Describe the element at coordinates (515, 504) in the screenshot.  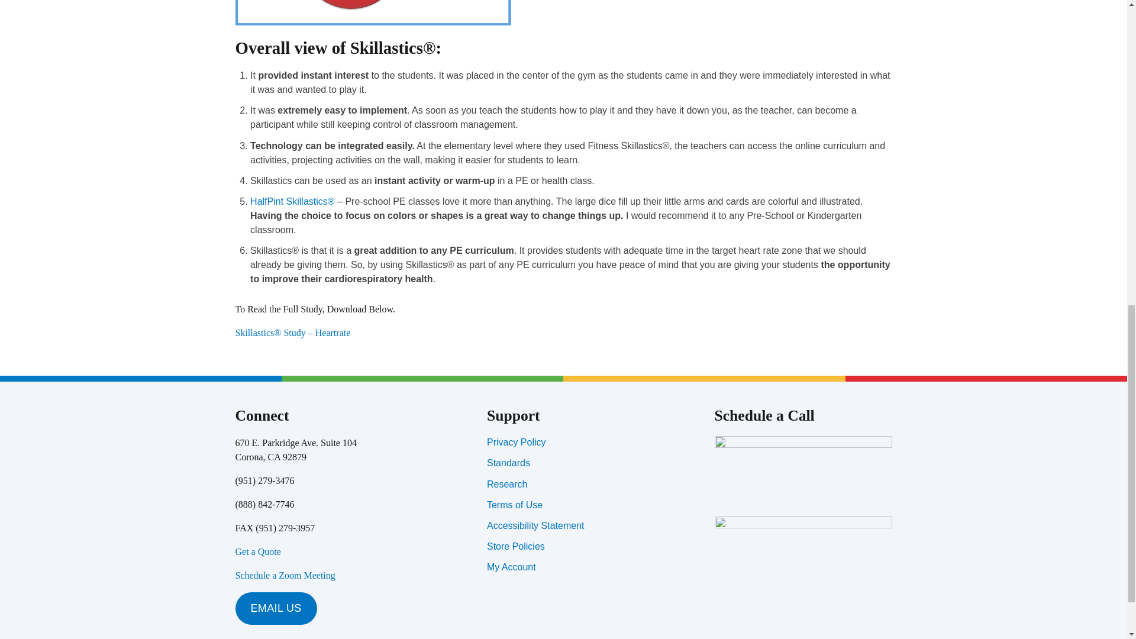
I see `Terms of Use` at that location.